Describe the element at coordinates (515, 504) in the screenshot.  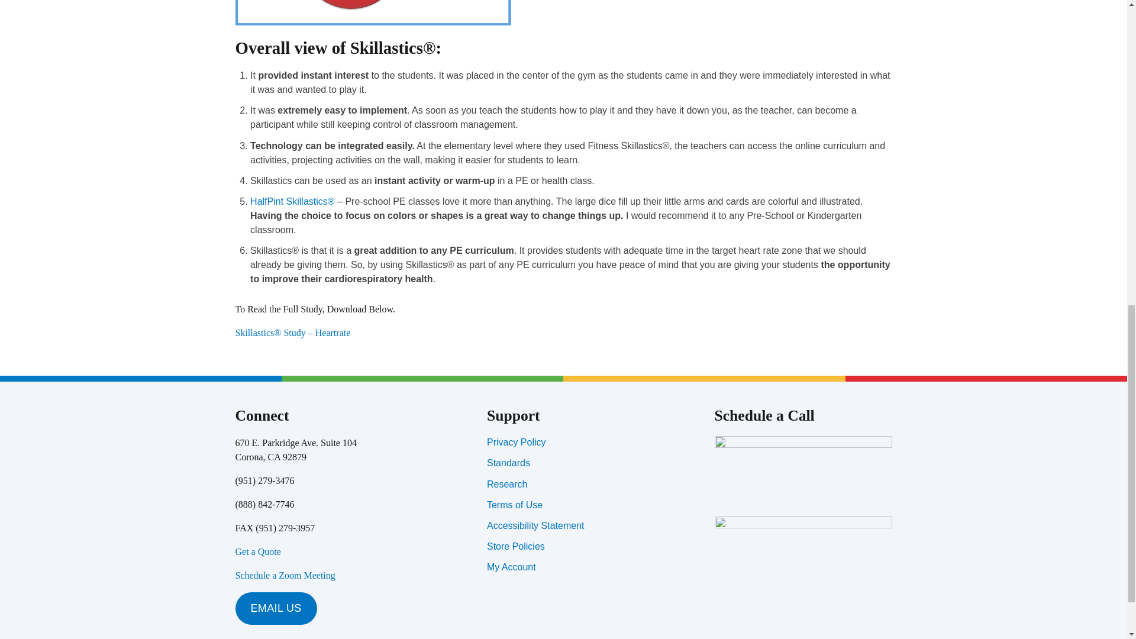
I see `Terms of Use` at that location.